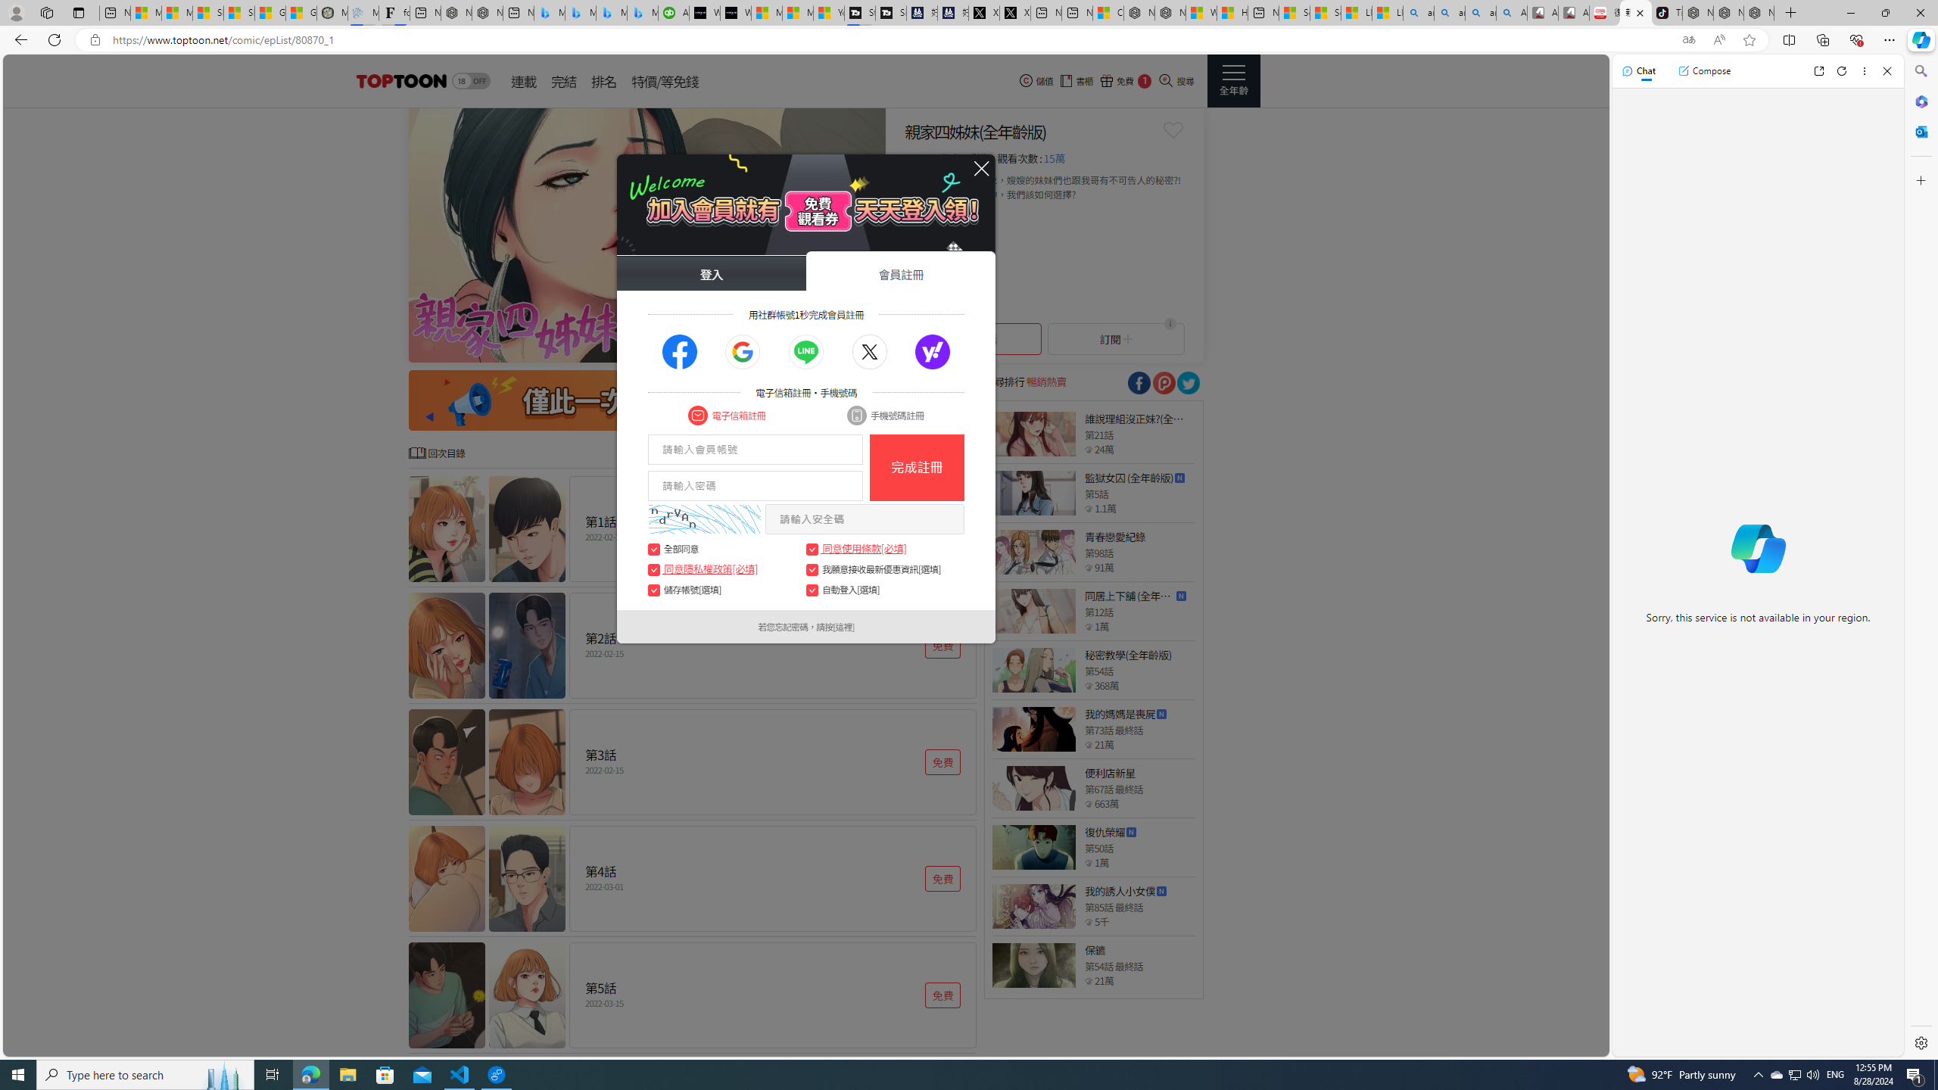 This screenshot has height=1090, width=1938. What do you see at coordinates (933, 353) in the screenshot?
I see `Class: socialBtn actionSocialJoinBtn` at bounding box center [933, 353].